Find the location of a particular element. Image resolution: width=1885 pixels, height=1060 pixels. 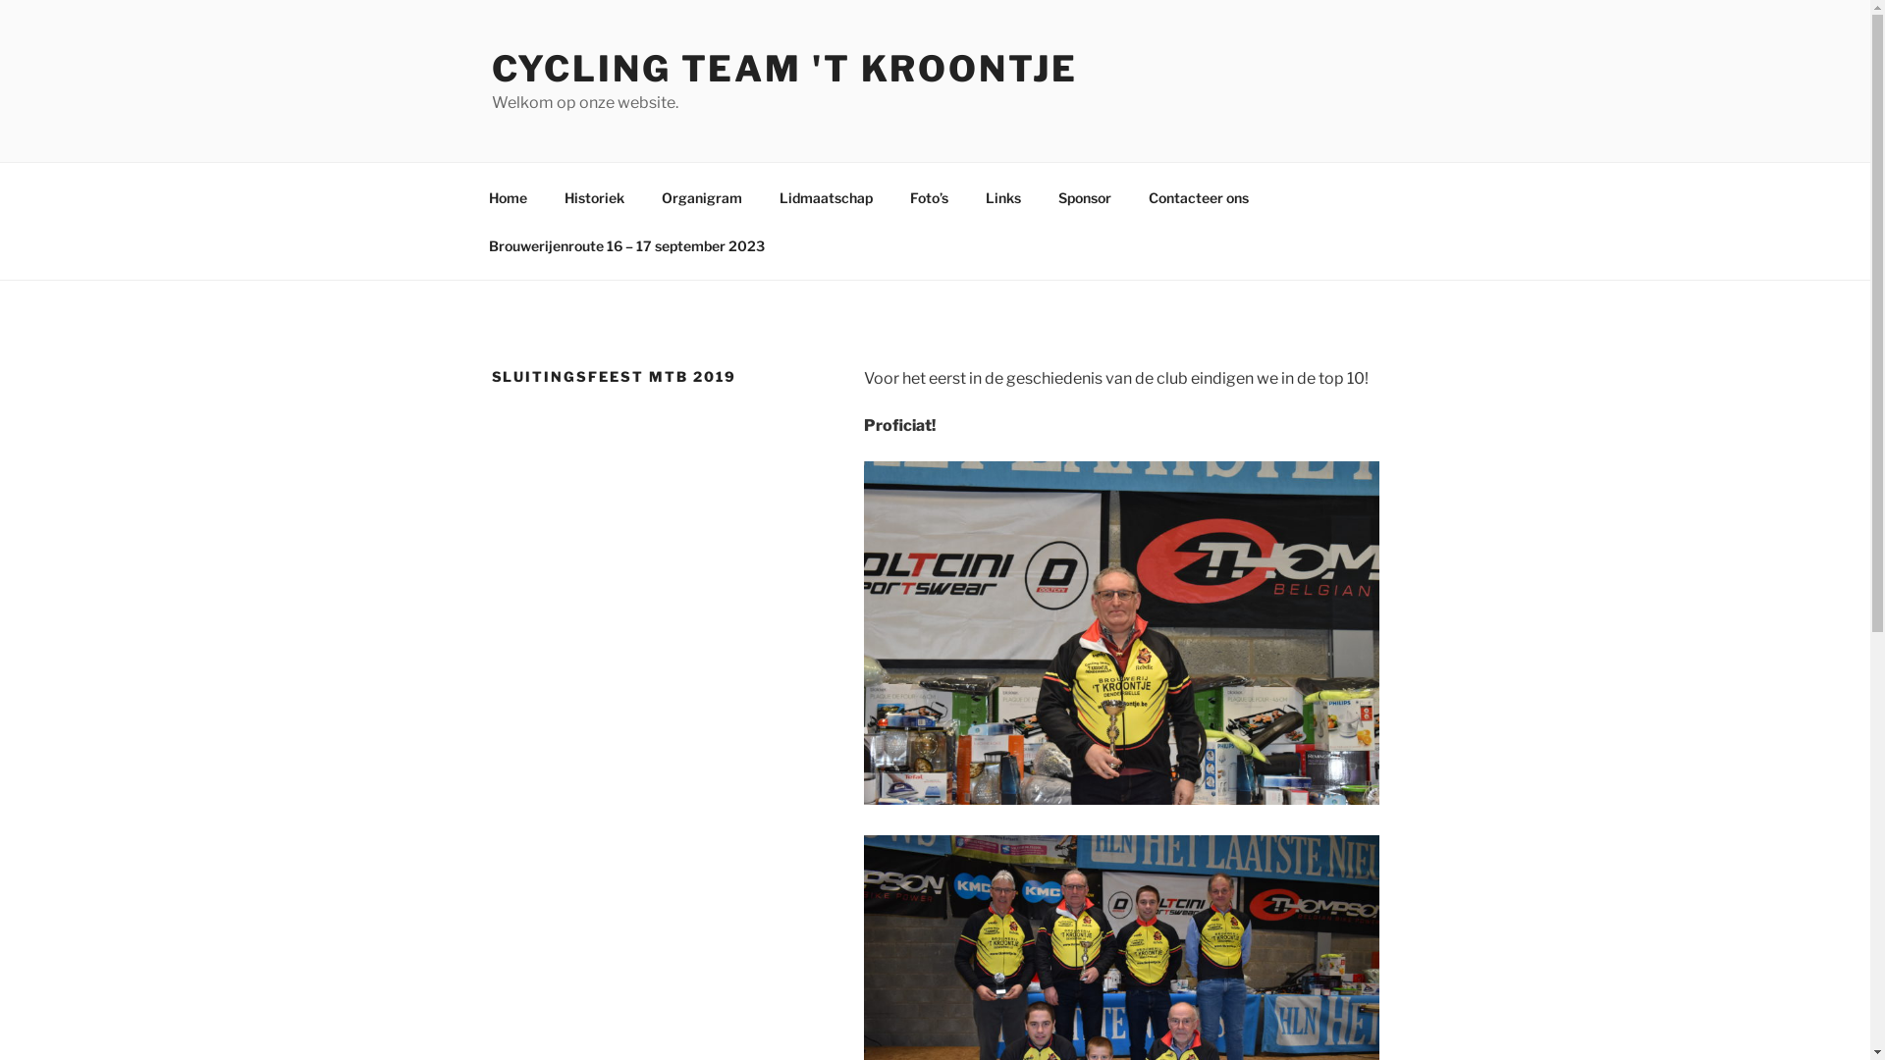

CYCLING TEAM 'T KROONTJE is located at coordinates (783, 69).